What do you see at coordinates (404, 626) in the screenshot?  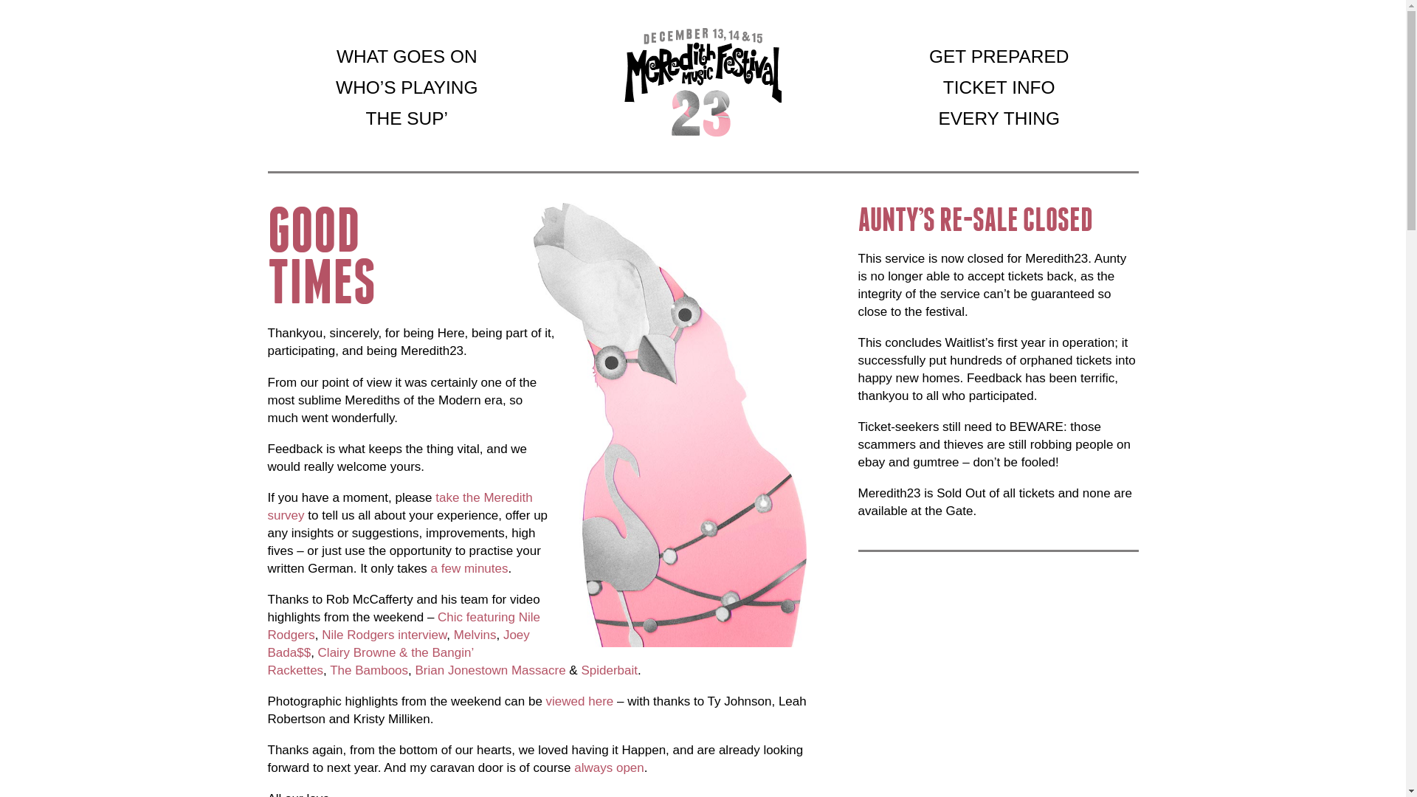 I see `Chic featuring Nile Rodgers` at bounding box center [404, 626].